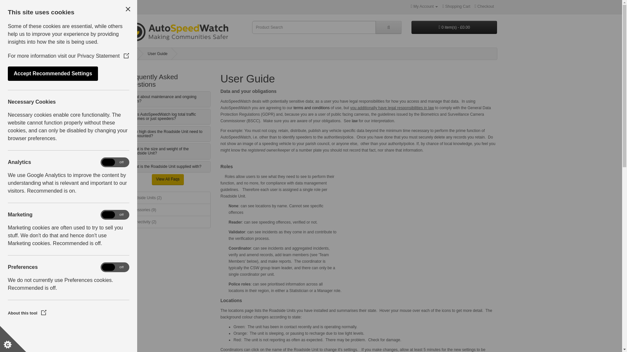 The width and height of the screenshot is (627, 352). Describe the element at coordinates (168, 151) in the screenshot. I see `What is the size and weight of the Roadside Unit?` at that location.